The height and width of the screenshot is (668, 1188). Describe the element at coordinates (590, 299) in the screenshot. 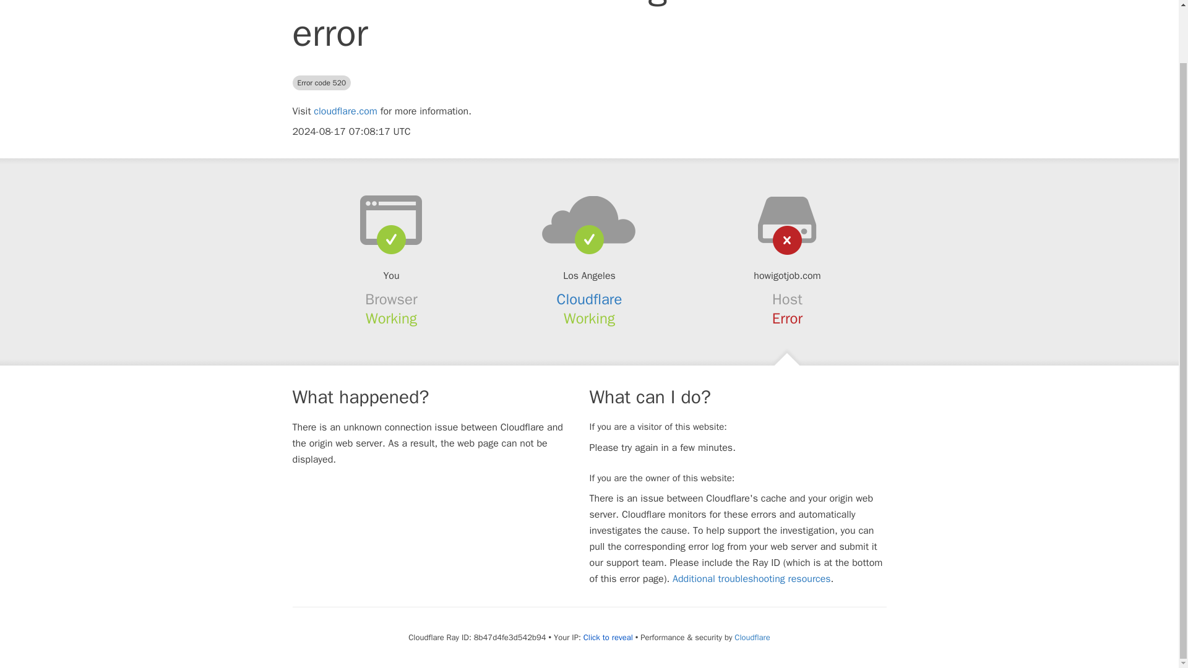

I see `Cloudflare` at that location.